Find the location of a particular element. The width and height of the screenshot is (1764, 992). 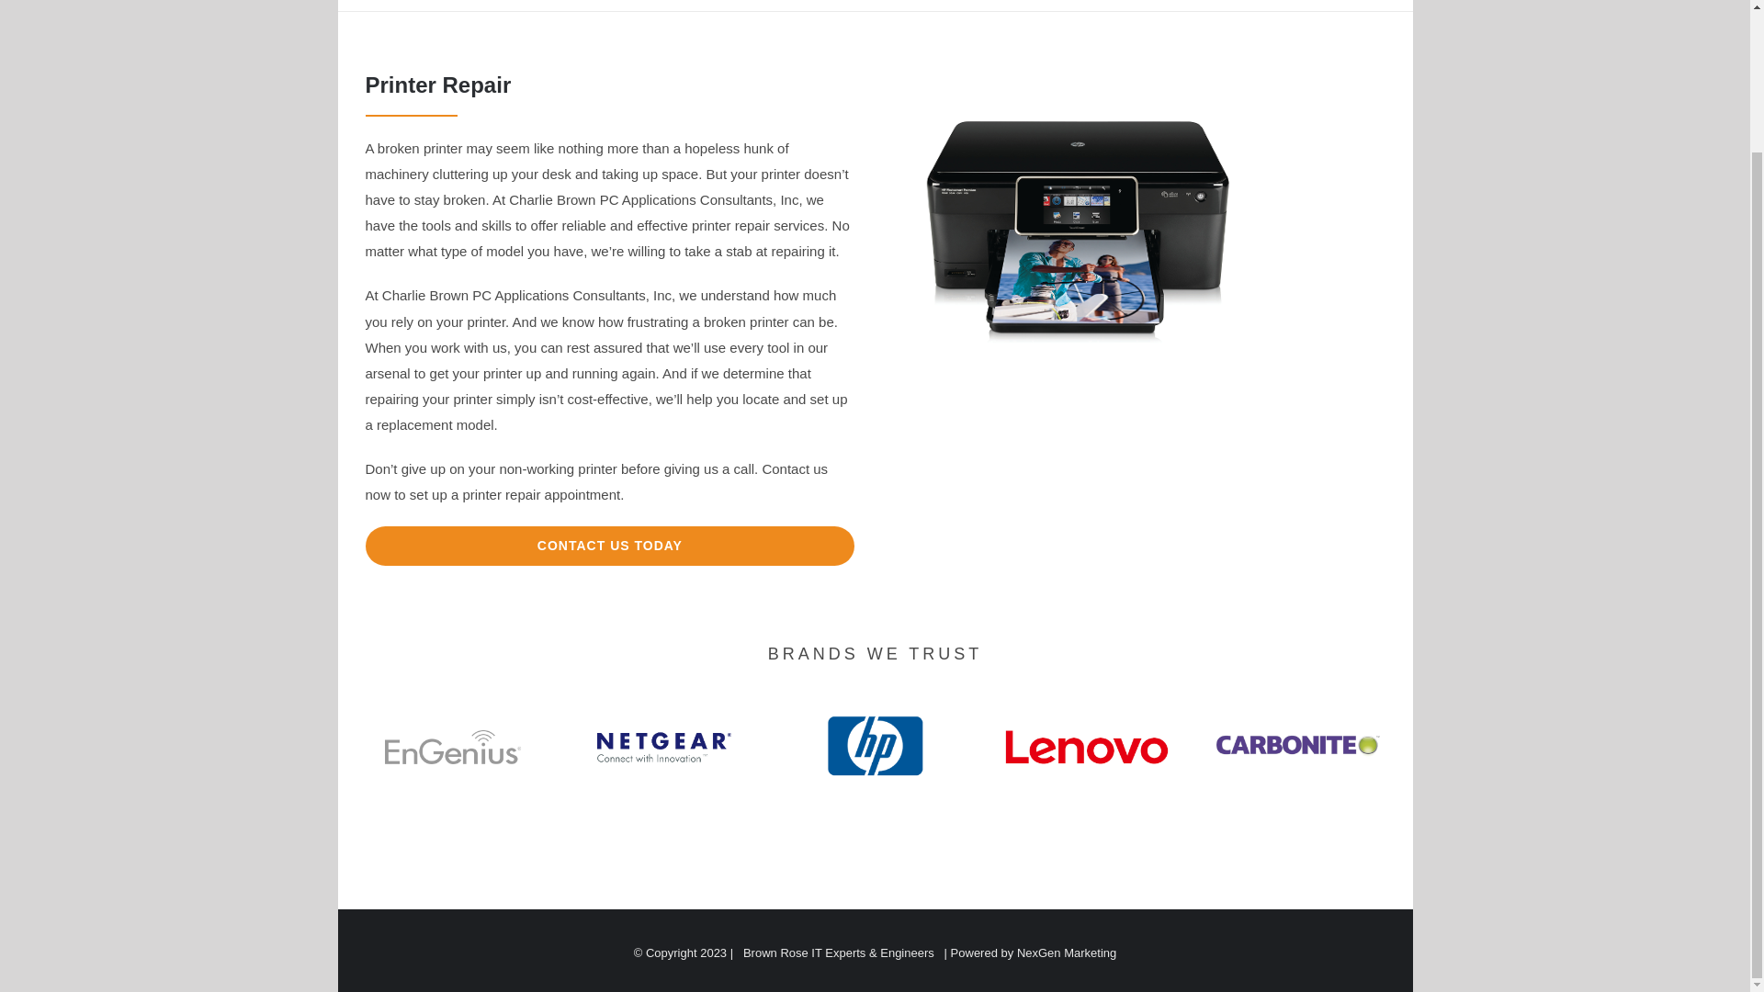

NexGen Marketing is located at coordinates (1067, 952).